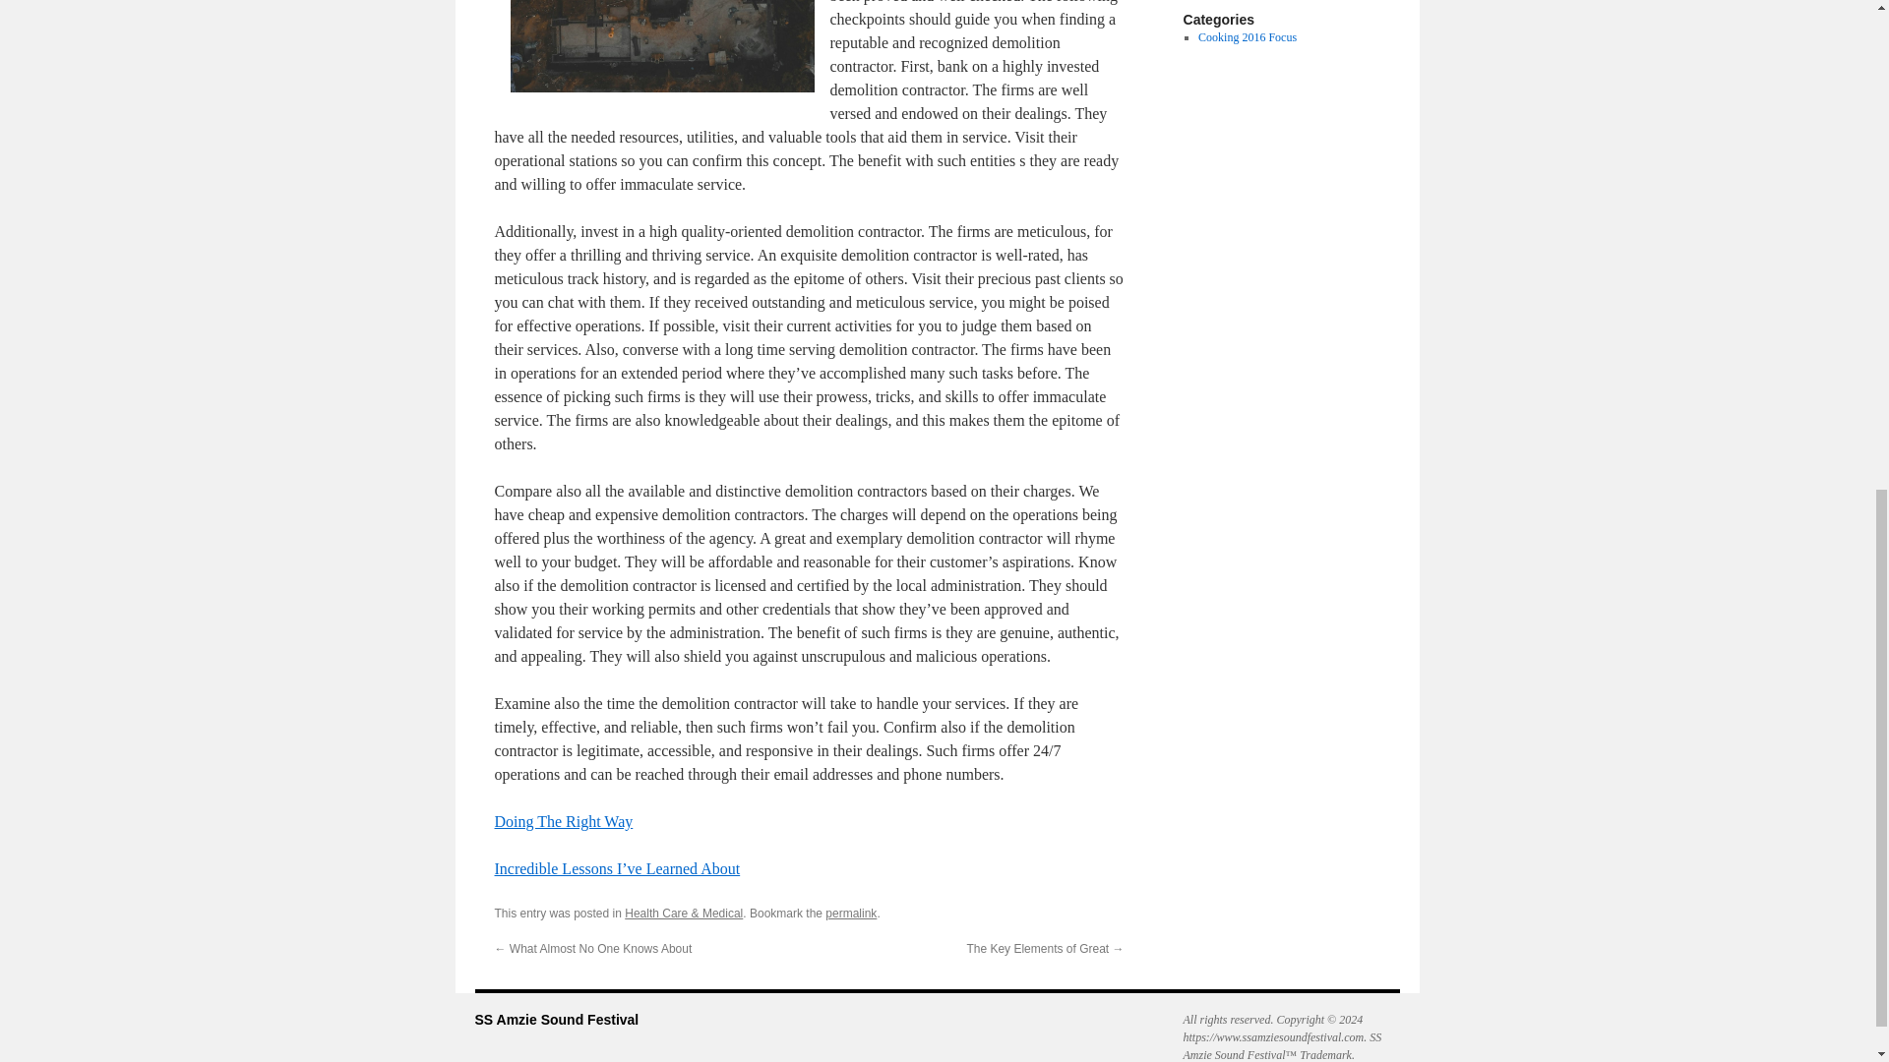  I want to click on permalink, so click(850, 914).